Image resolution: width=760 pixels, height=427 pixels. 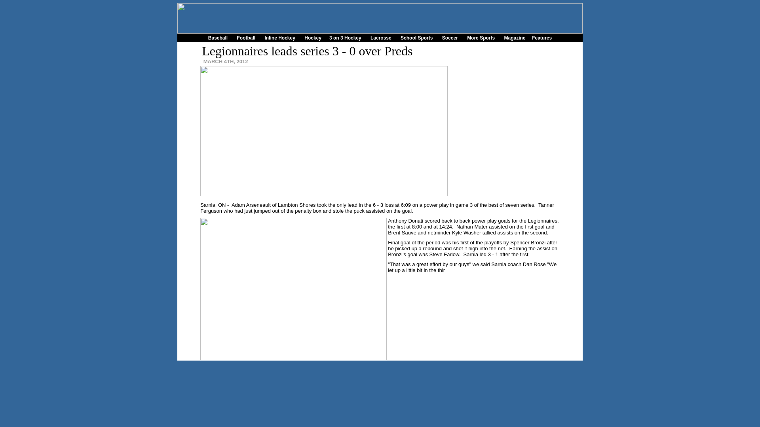 I want to click on Lacrosse, so click(x=381, y=37).